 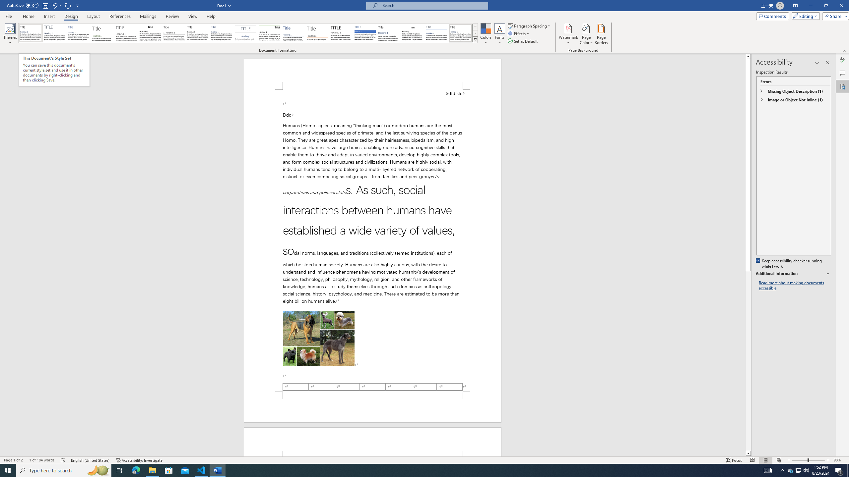 I want to click on Minimalist, so click(x=341, y=33).